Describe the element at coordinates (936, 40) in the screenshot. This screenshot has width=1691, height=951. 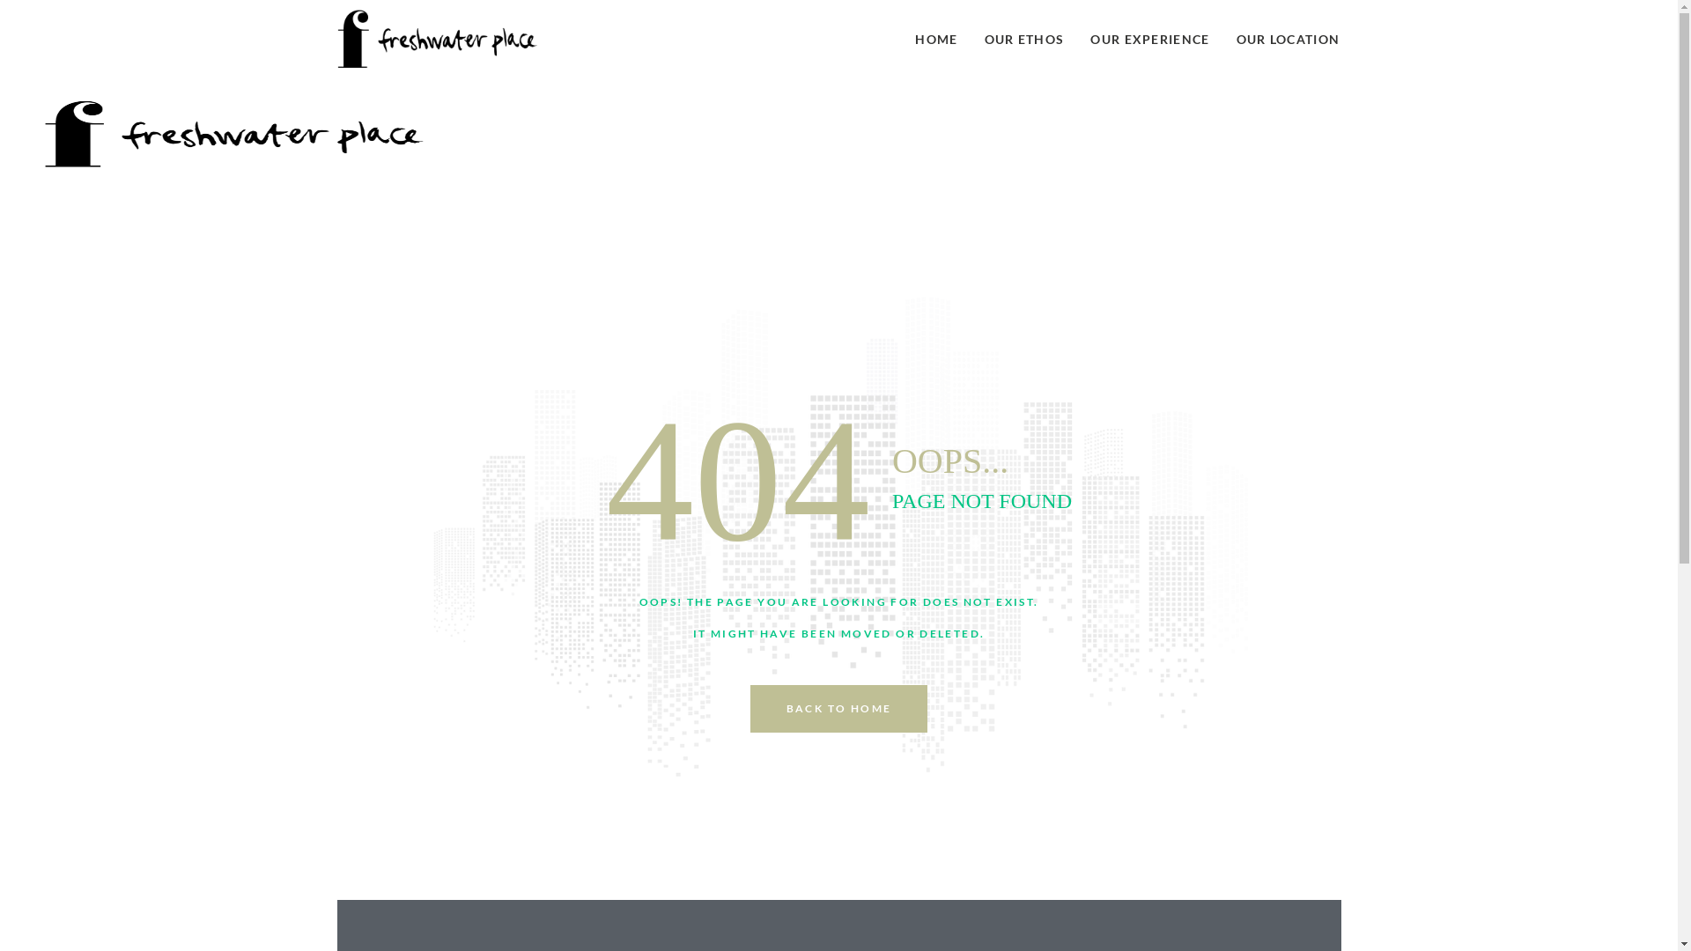
I see `HOME` at that location.